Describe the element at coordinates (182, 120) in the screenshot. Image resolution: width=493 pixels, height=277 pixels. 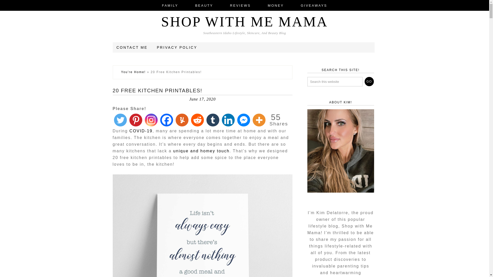
I see `Yummly` at that location.